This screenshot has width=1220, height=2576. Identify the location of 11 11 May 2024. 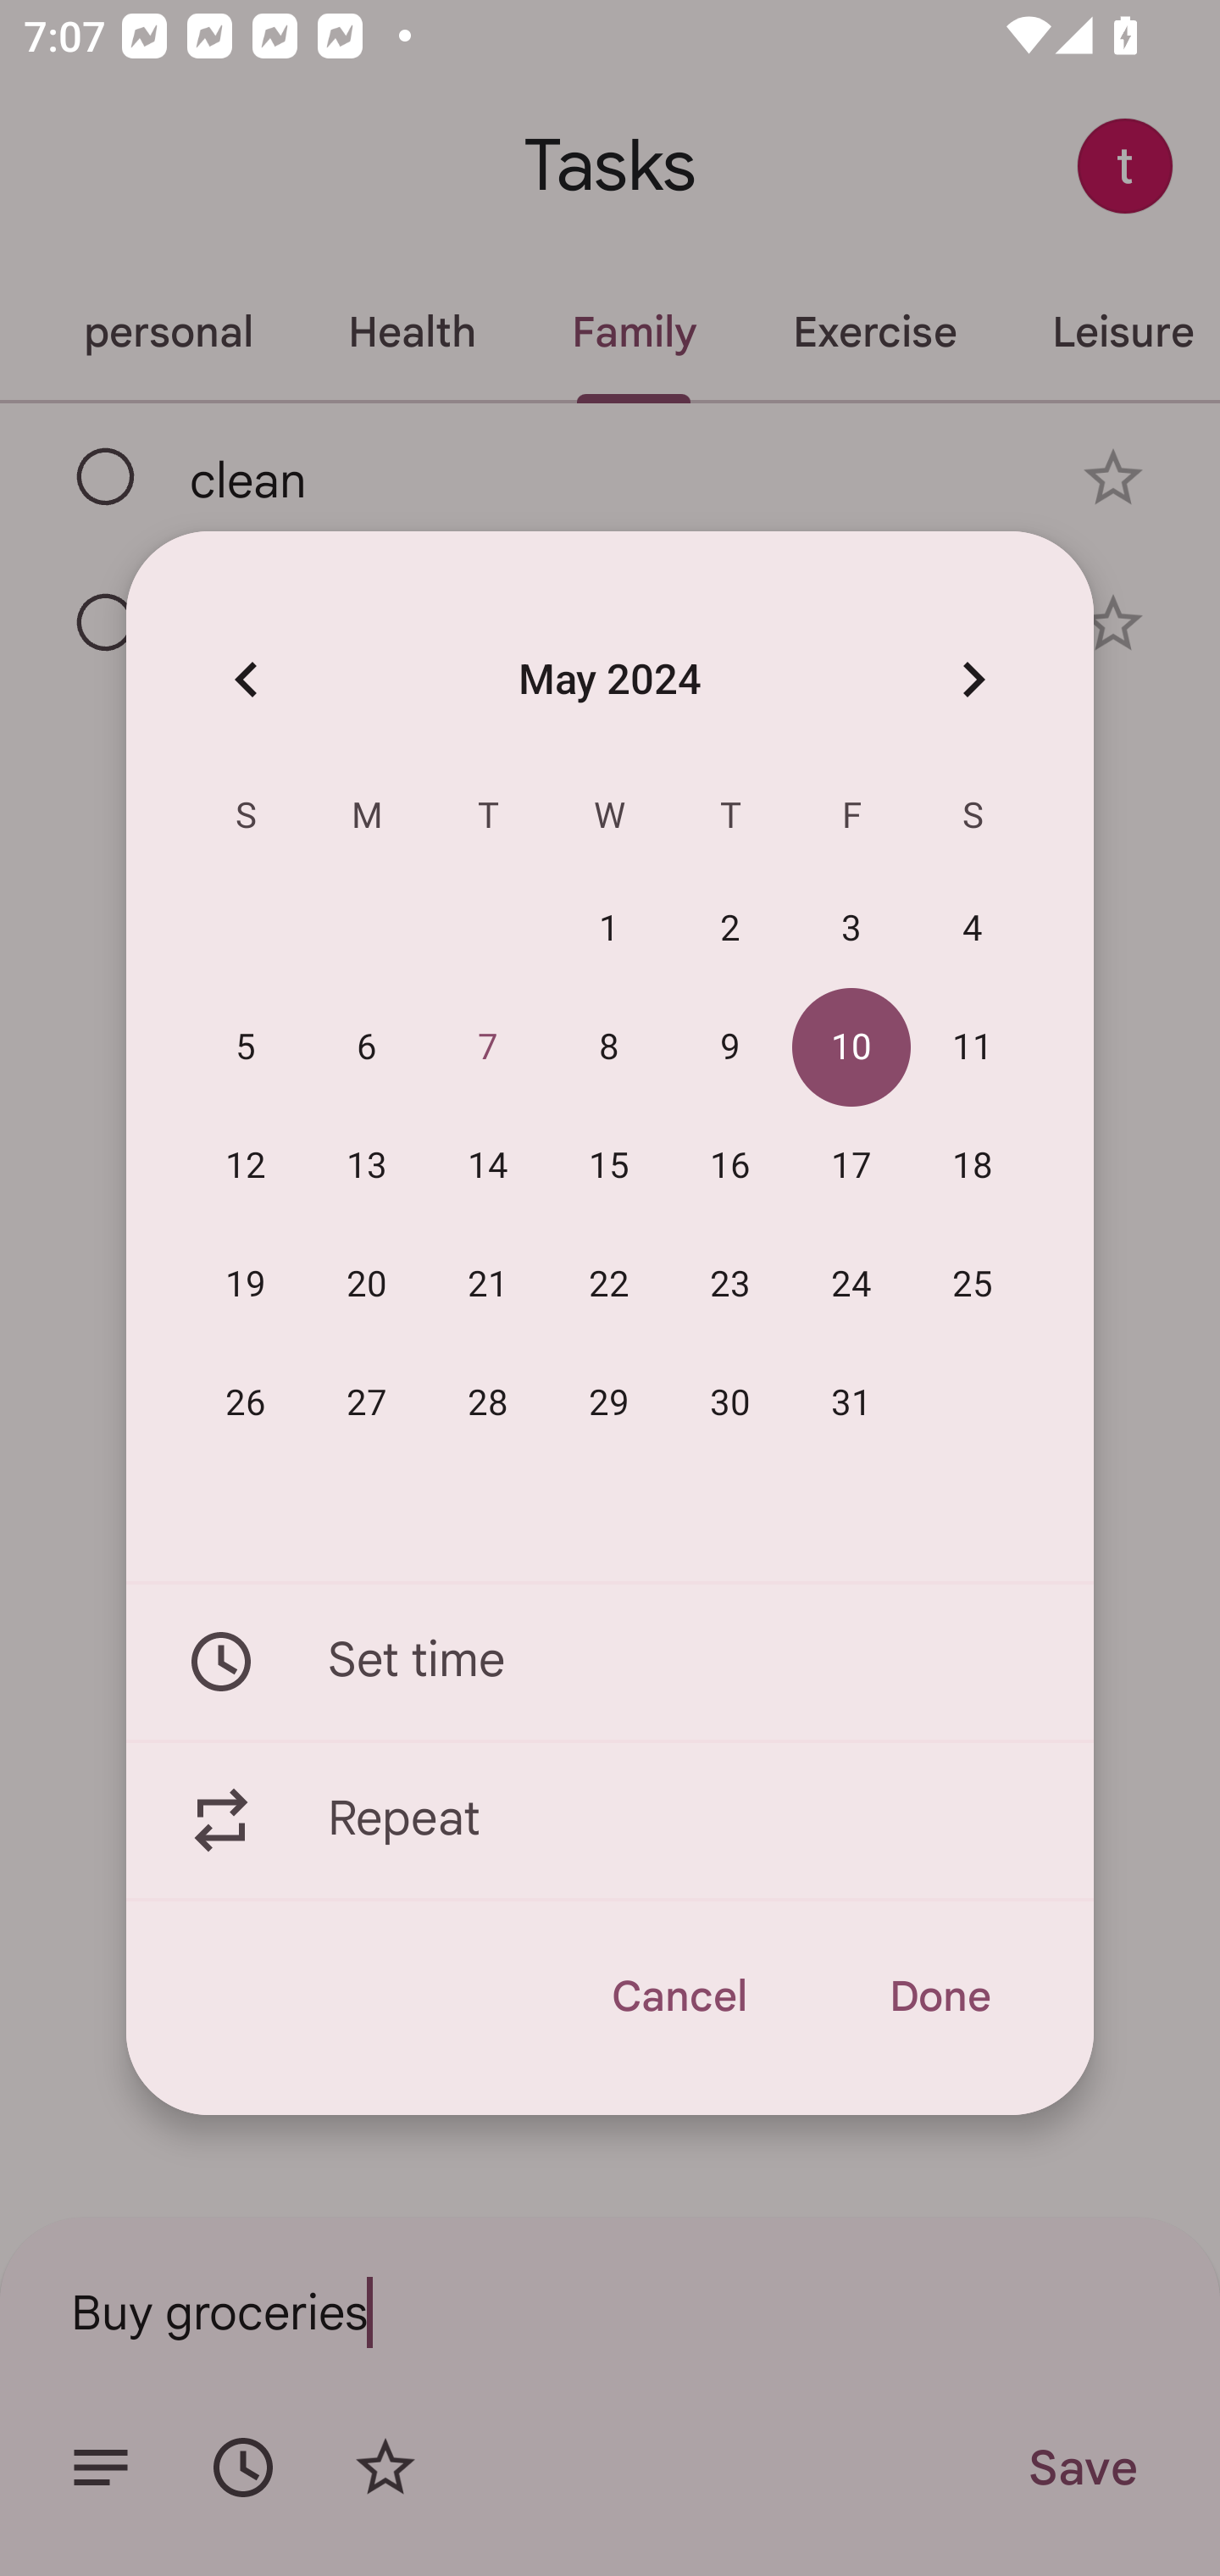
(973, 1048).